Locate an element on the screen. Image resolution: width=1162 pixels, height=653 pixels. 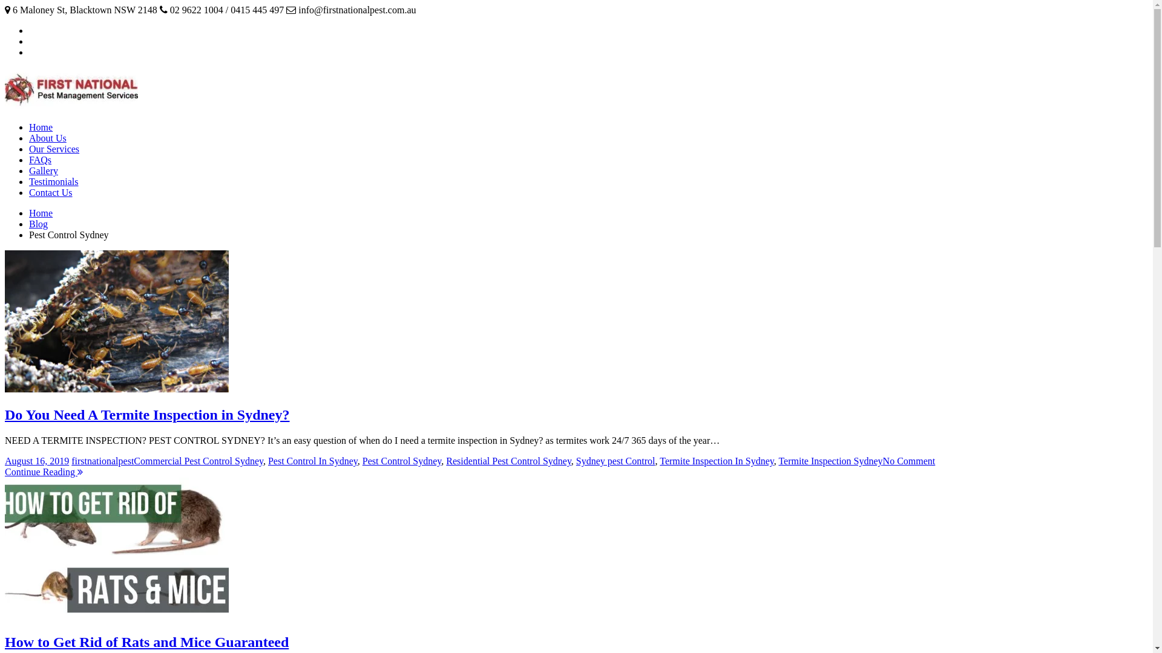
Do You Need A Termite Inspection in Sydney? is located at coordinates (148, 415).